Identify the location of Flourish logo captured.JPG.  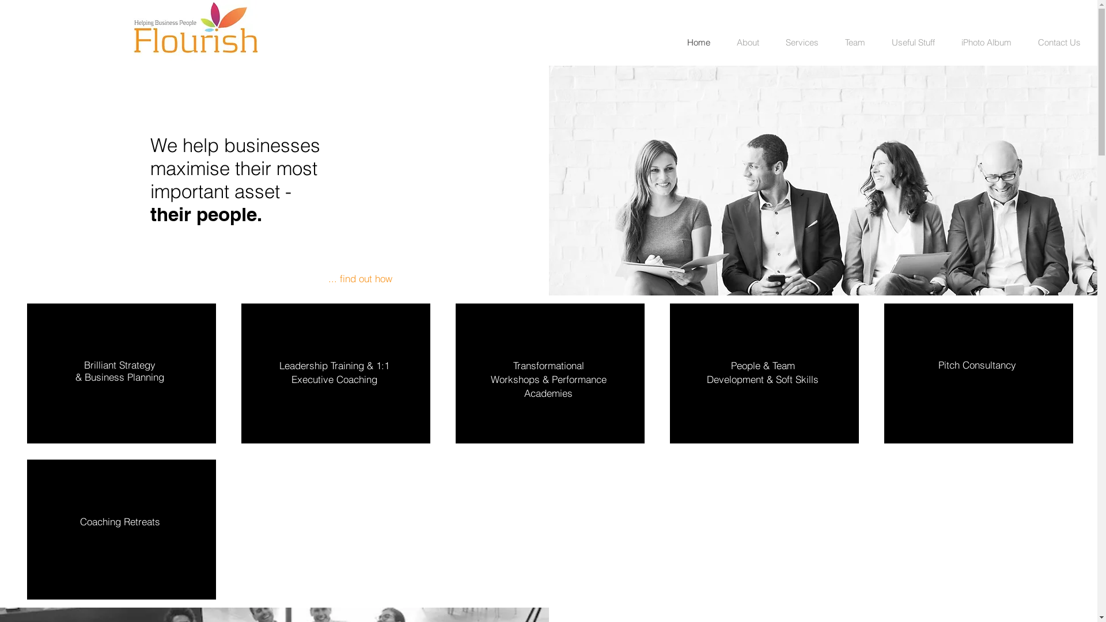
(195, 31).